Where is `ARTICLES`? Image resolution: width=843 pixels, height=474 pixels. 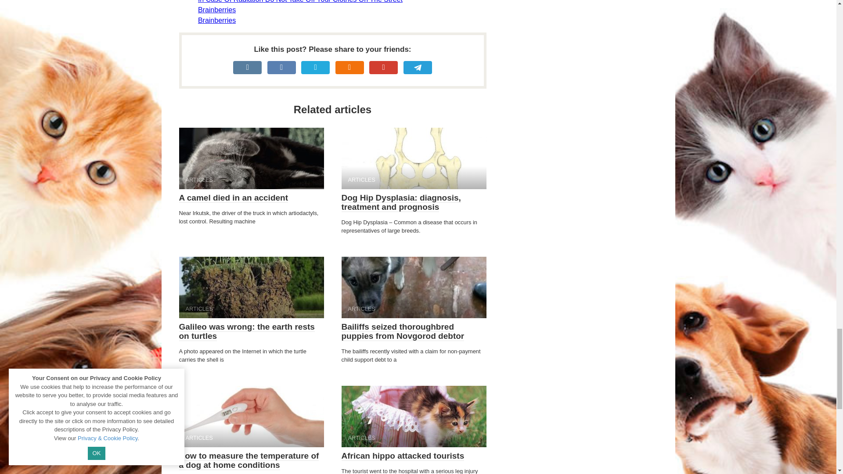 ARTICLES is located at coordinates (414, 287).